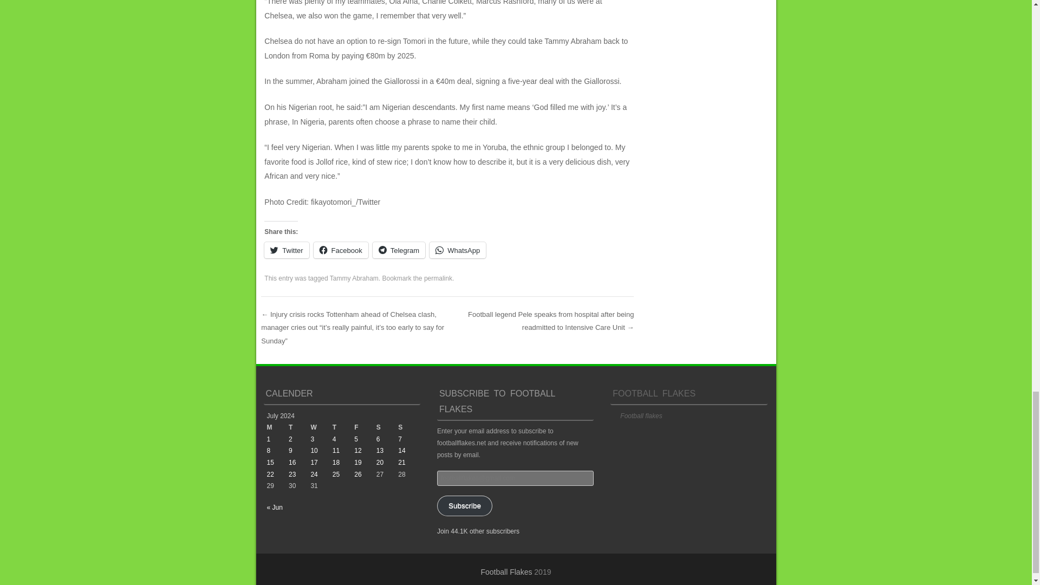 This screenshot has height=585, width=1040. What do you see at coordinates (321, 428) in the screenshot?
I see `Wednesday` at bounding box center [321, 428].